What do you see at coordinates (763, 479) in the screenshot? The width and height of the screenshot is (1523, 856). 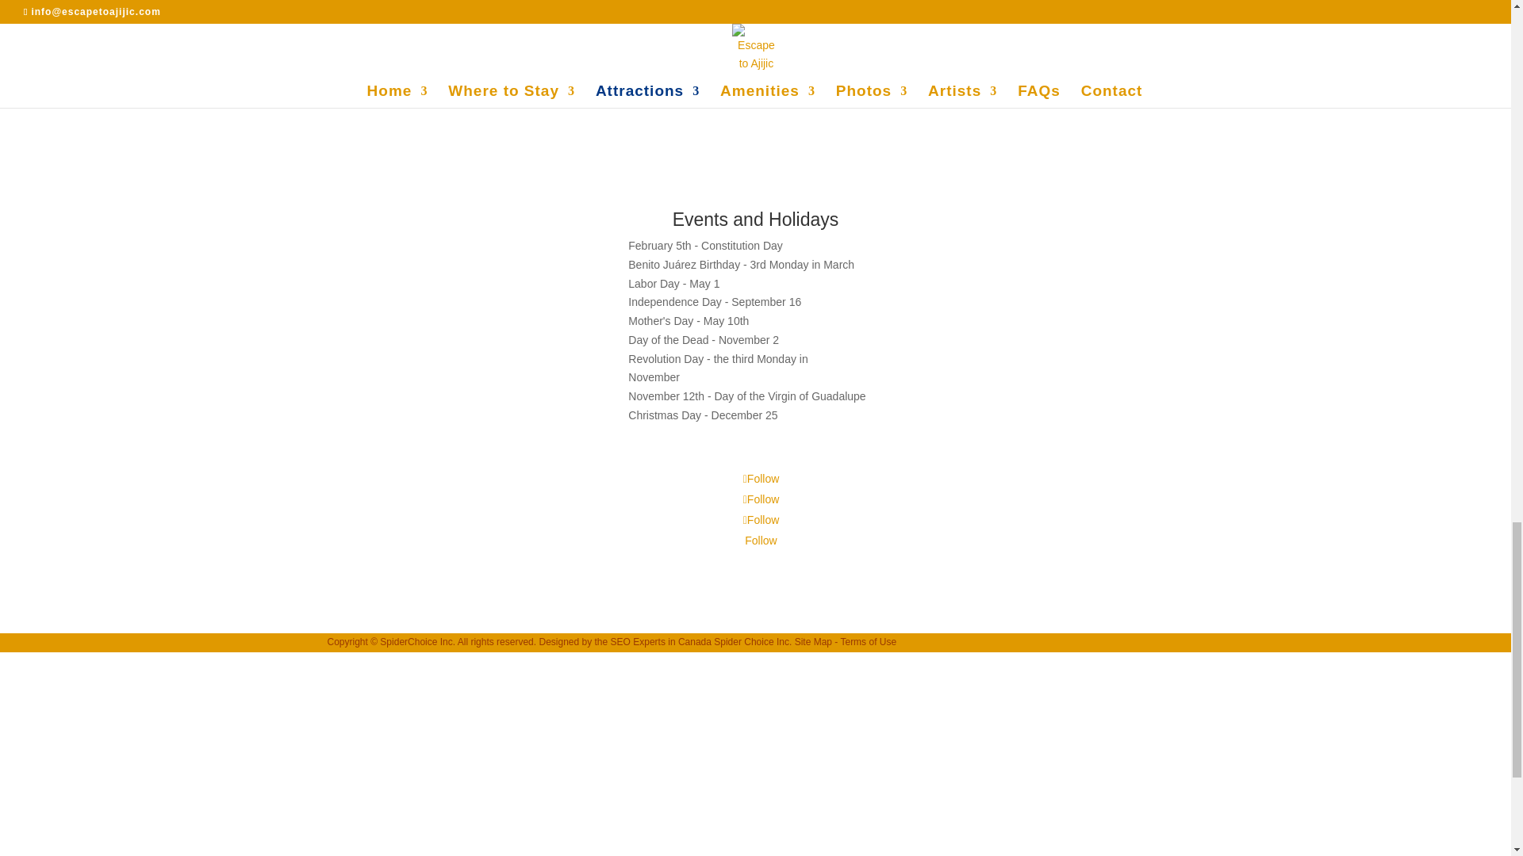 I see `Facebook` at bounding box center [763, 479].